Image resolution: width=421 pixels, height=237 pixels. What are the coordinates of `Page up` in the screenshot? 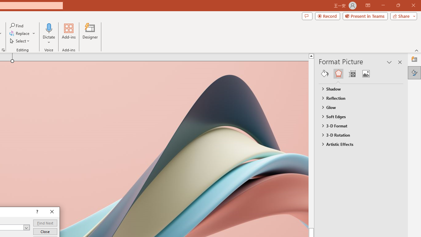 It's located at (324, 143).